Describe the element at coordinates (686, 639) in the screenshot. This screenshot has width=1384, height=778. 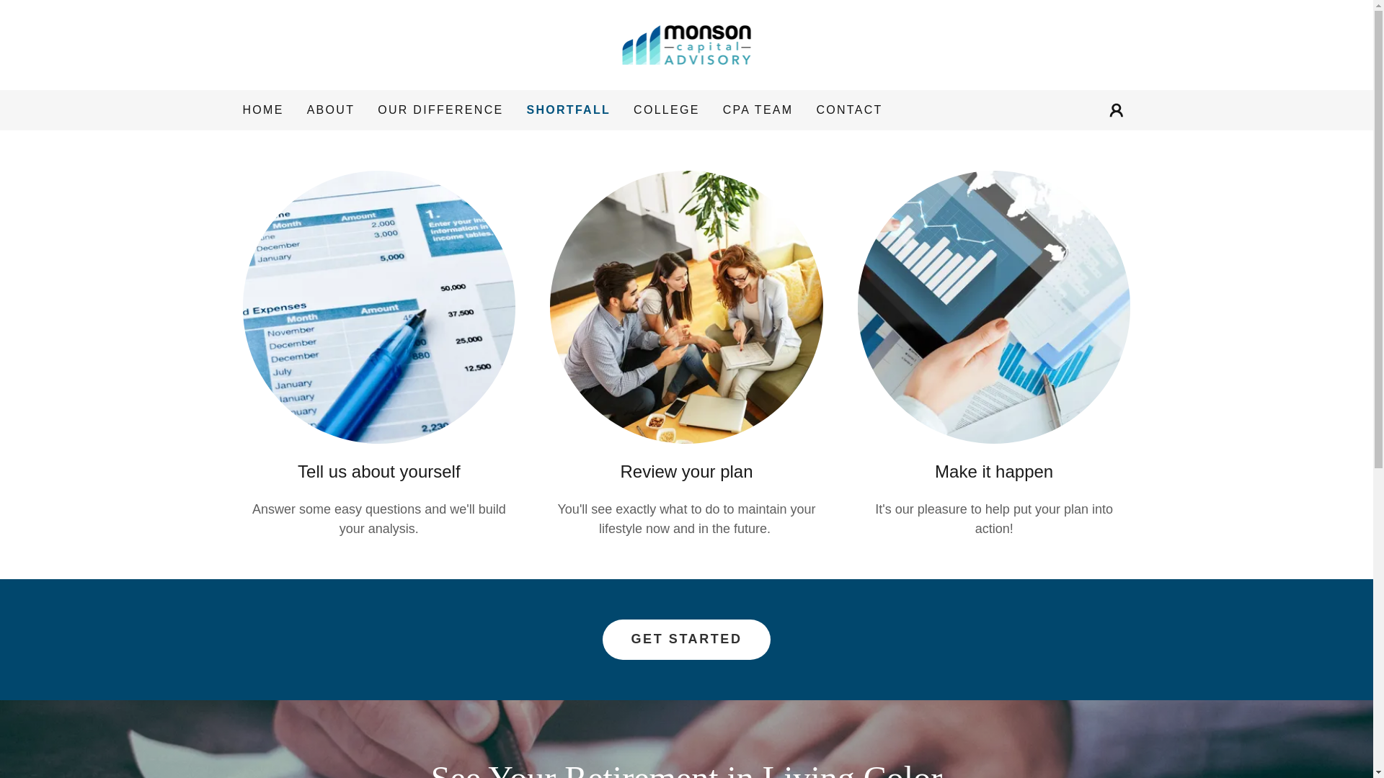
I see `GET STARTED` at that location.